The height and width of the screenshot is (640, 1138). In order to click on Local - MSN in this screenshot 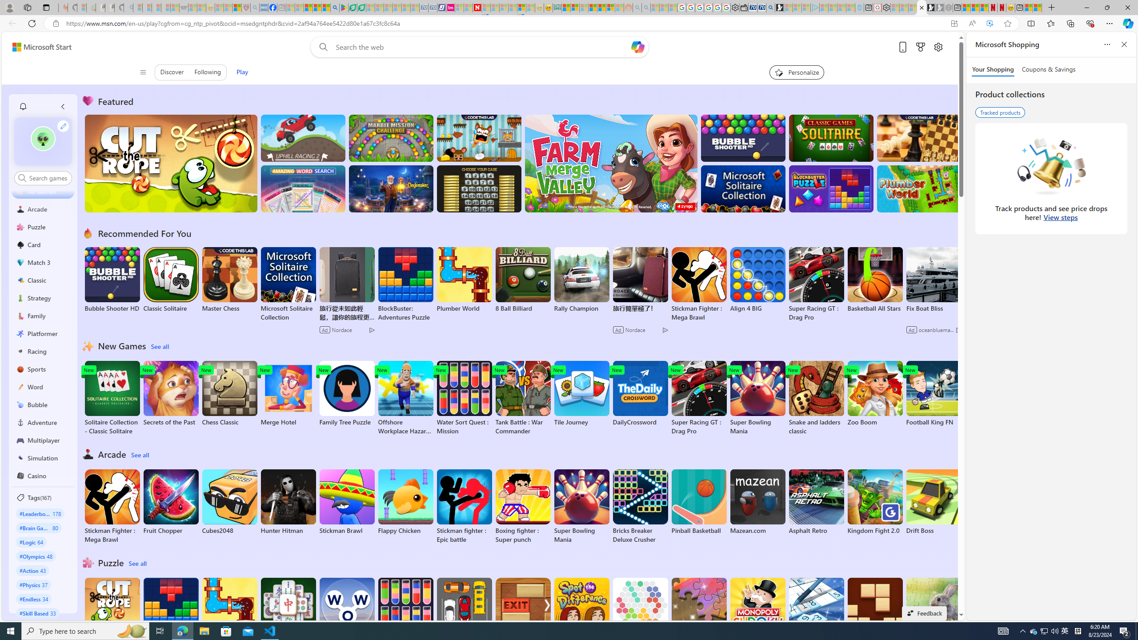, I will do `click(237, 8)`.